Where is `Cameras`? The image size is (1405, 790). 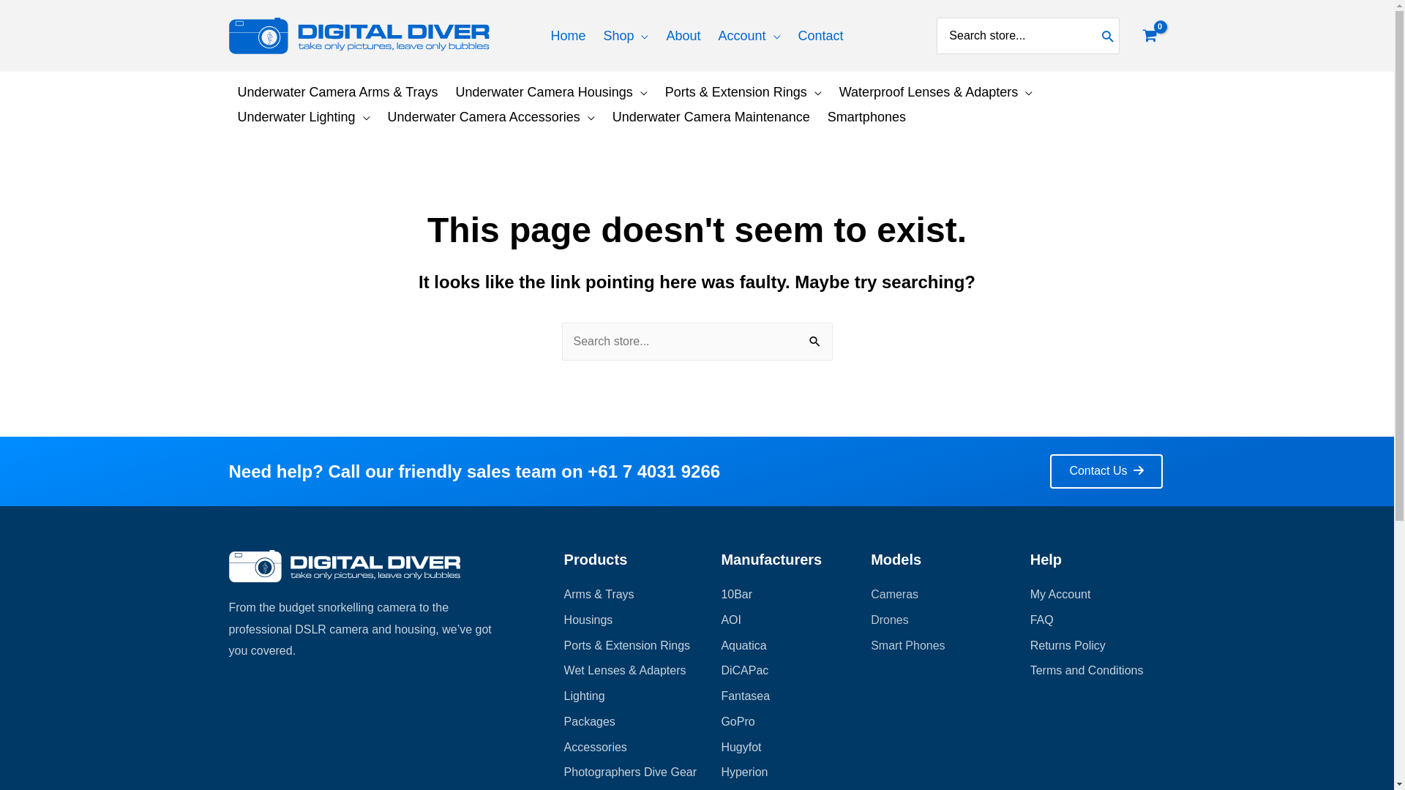 Cameras is located at coordinates (940, 595).